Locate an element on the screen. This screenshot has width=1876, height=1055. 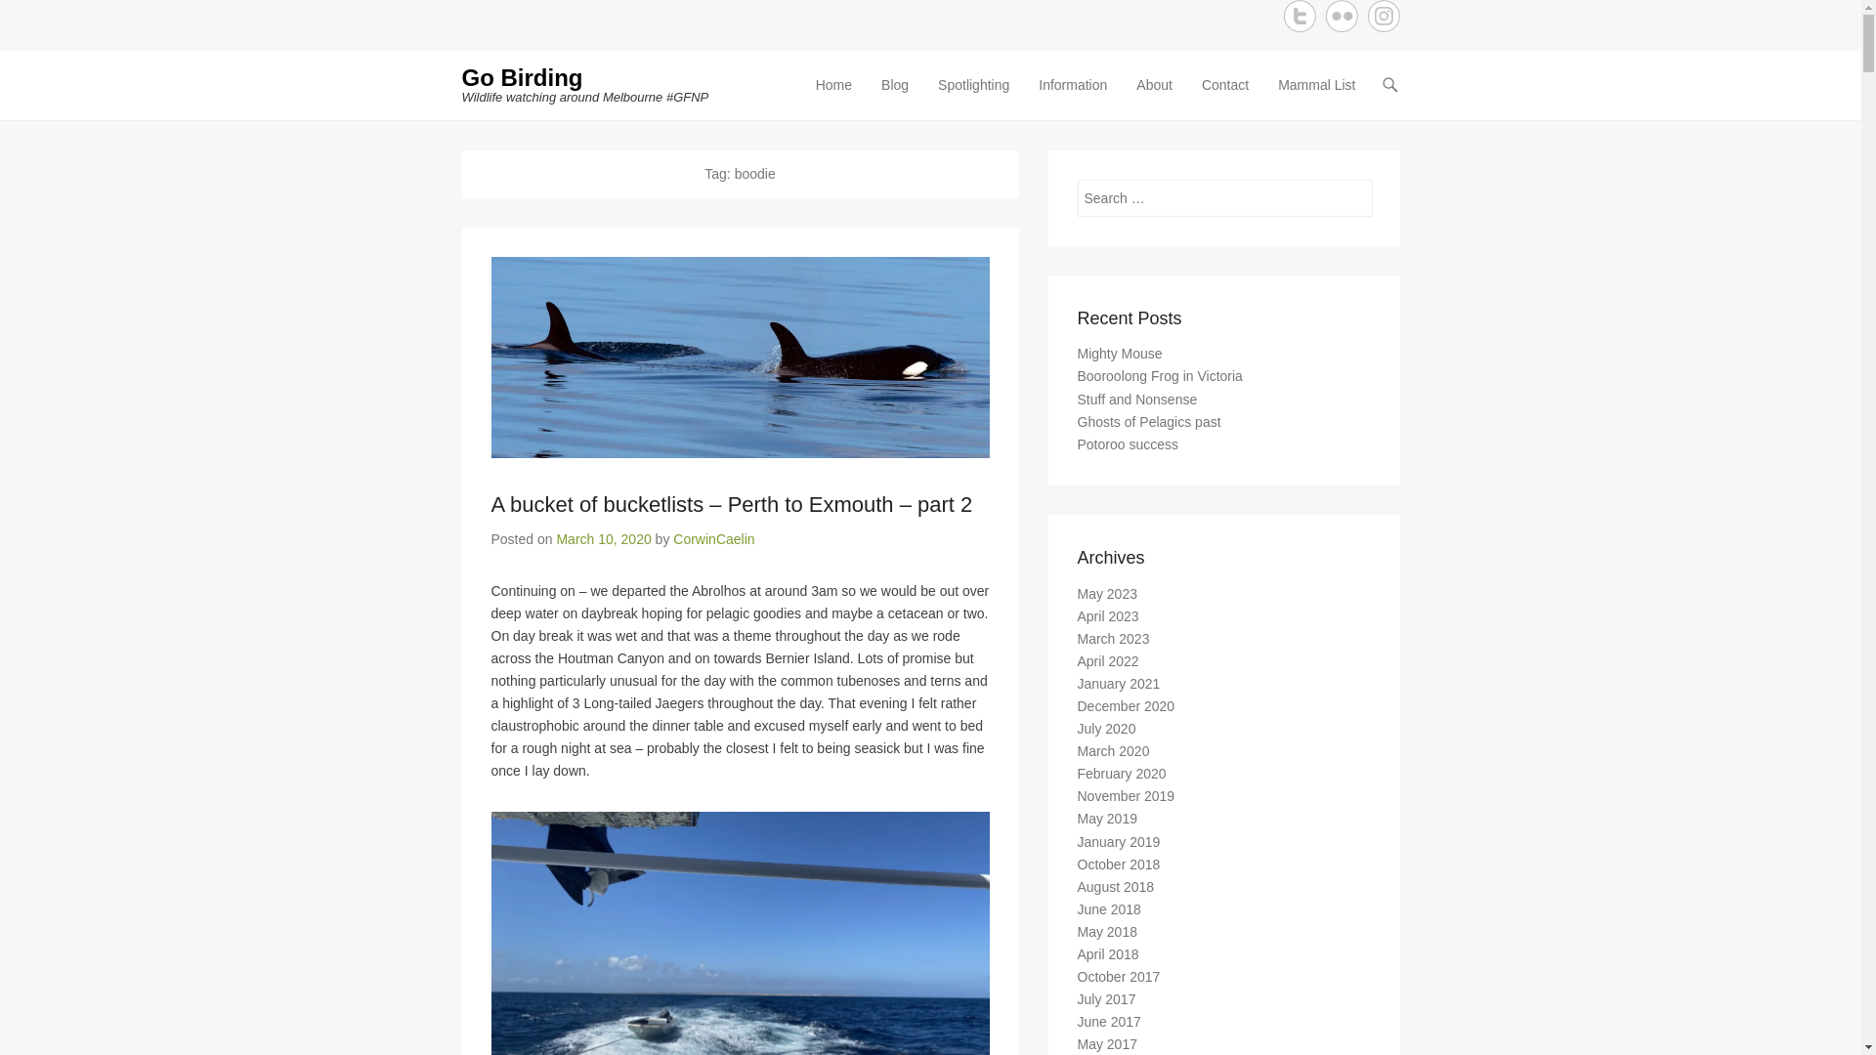
January 2019 is located at coordinates (1118, 842).